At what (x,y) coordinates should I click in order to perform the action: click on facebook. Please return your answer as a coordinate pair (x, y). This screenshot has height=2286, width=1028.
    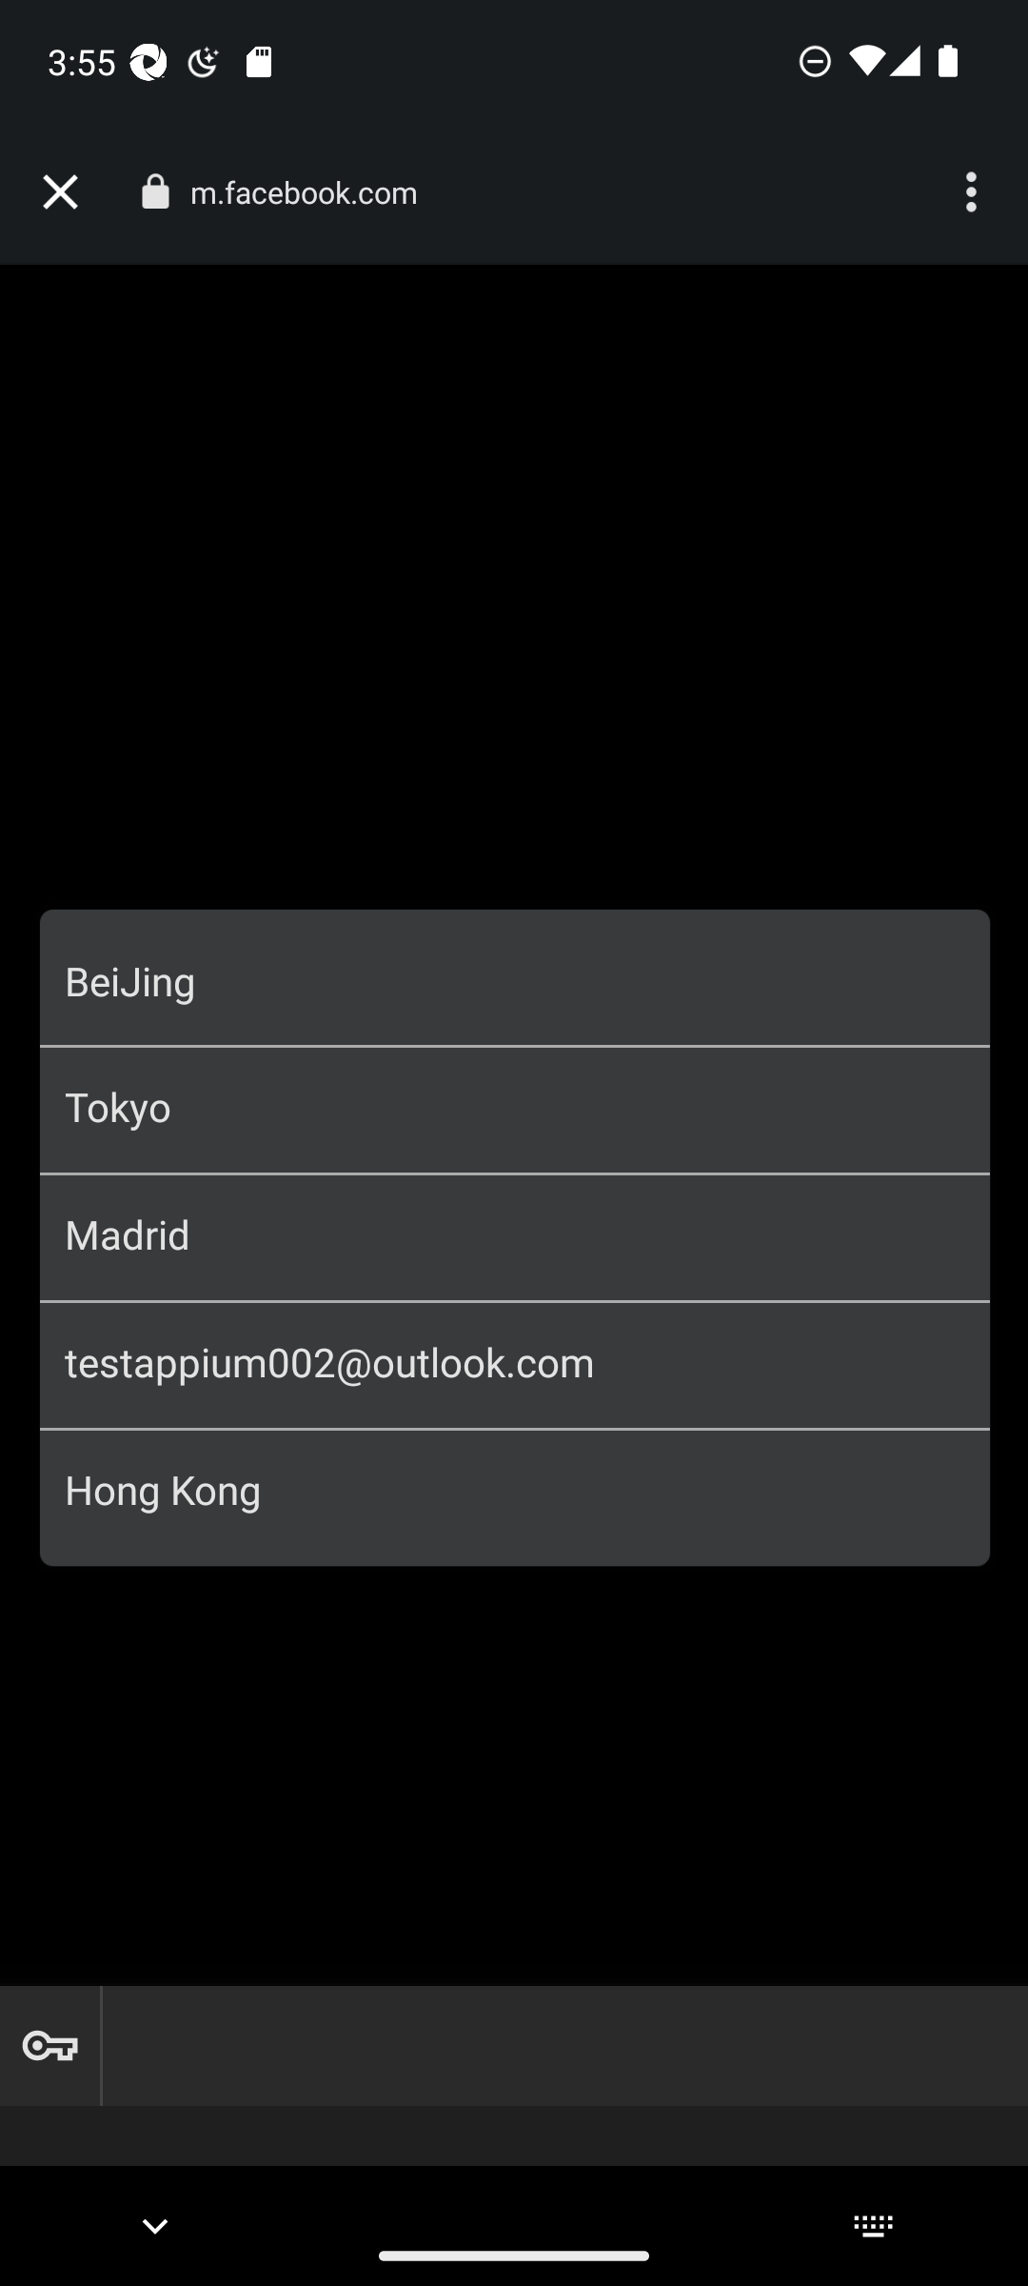
    Looking at the image, I should click on (514, 315).